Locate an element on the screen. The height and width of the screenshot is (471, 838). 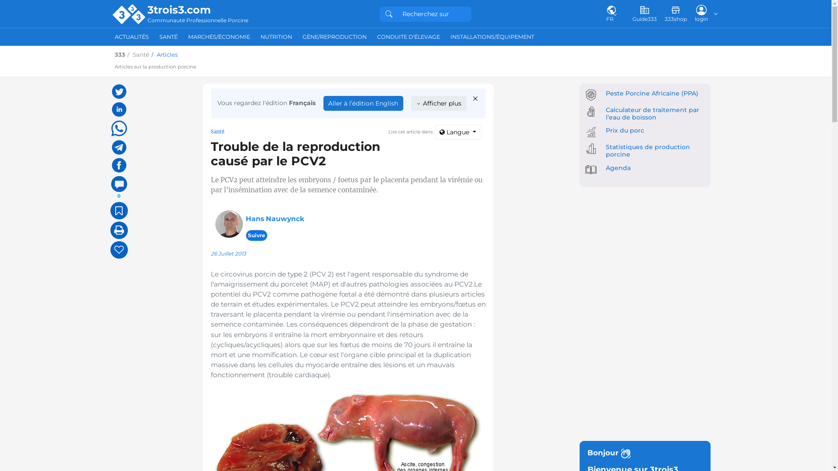
Prix du porc is located at coordinates (625, 130).